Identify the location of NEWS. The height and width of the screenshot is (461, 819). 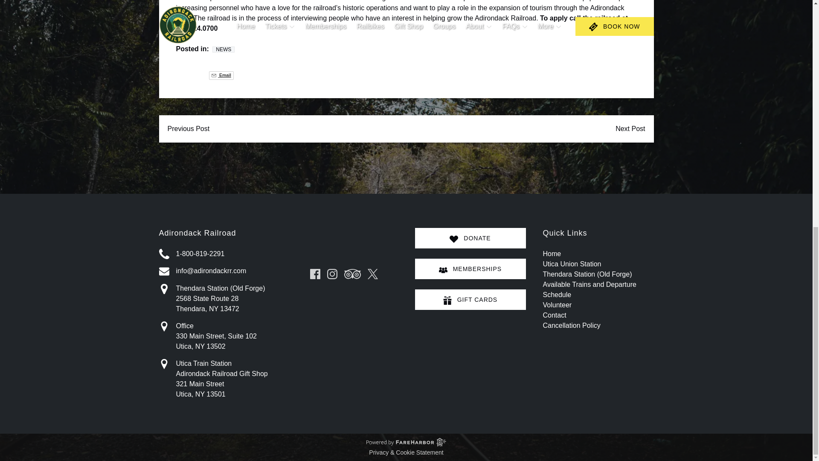
(223, 50).